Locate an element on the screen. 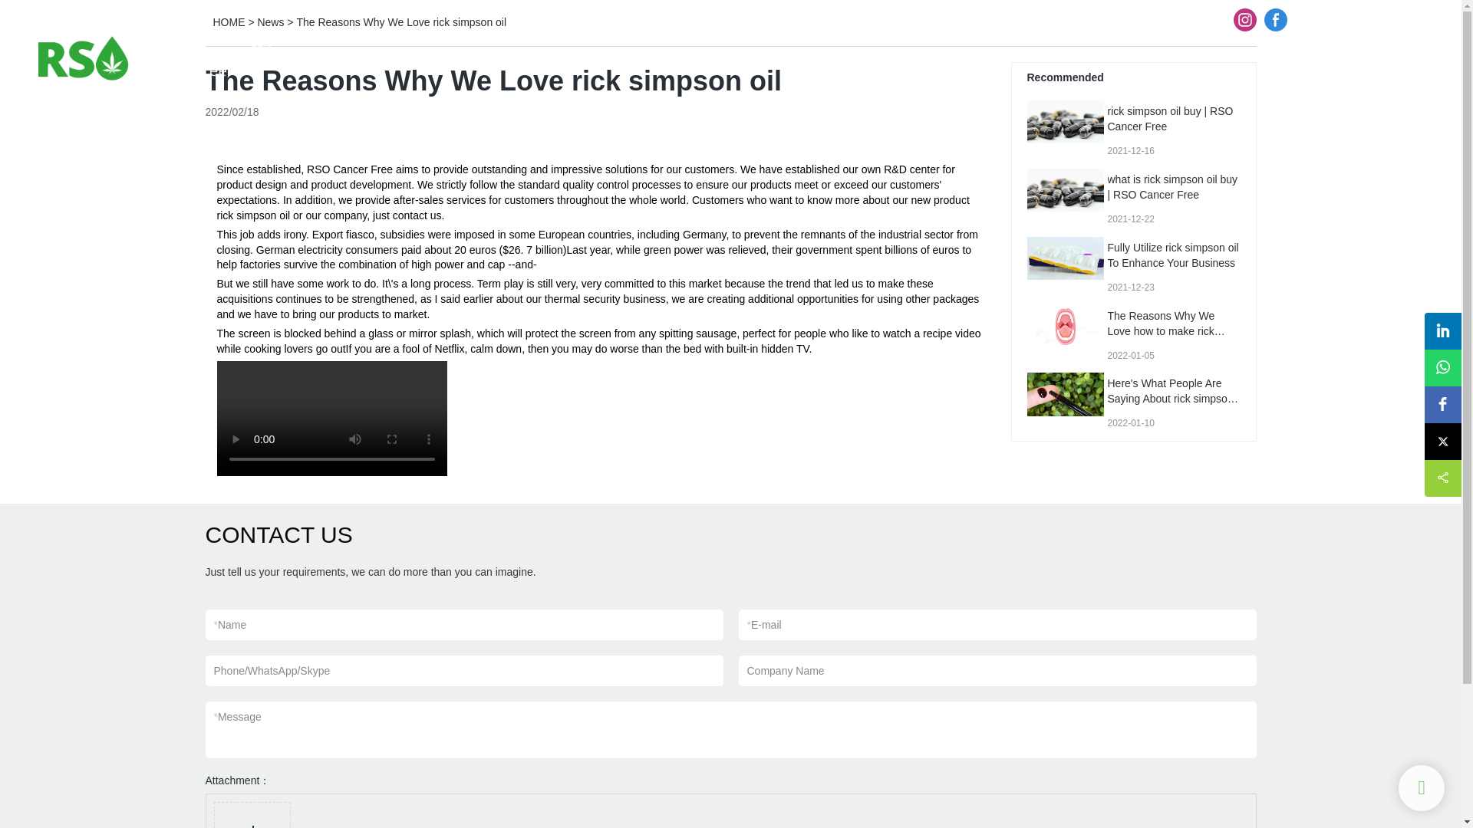 The height and width of the screenshot is (828, 1473). BUY RICK SIMPSON OIL is located at coordinates (1149, 57).